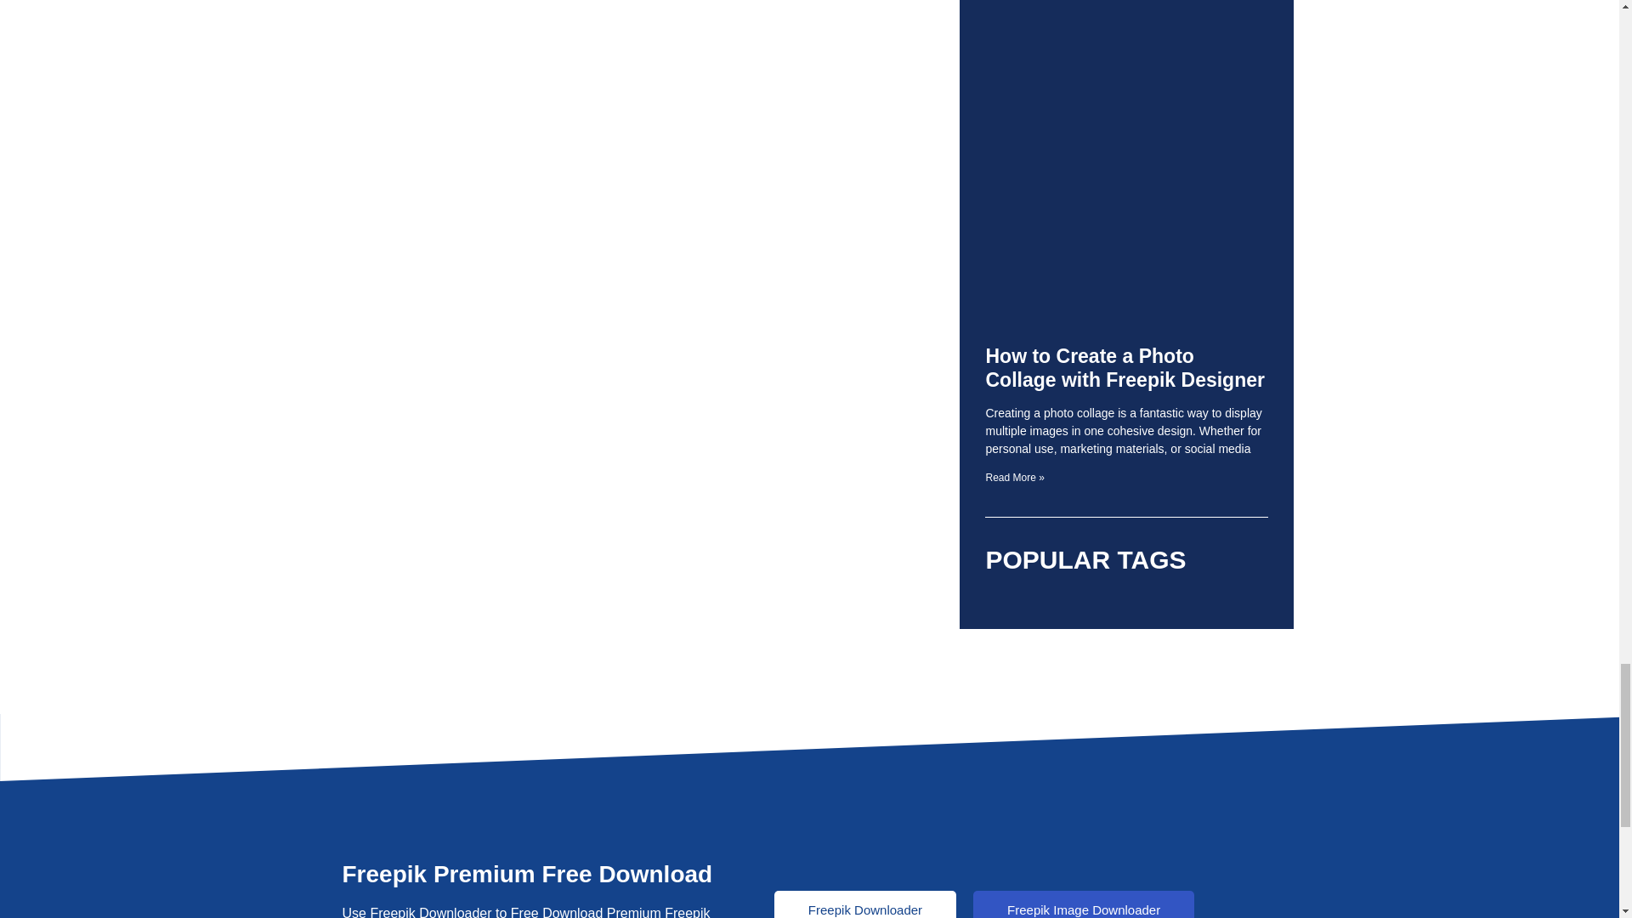 This screenshot has width=1632, height=918. Describe the element at coordinates (1083, 904) in the screenshot. I see `Freepik Image Downloader` at that location.